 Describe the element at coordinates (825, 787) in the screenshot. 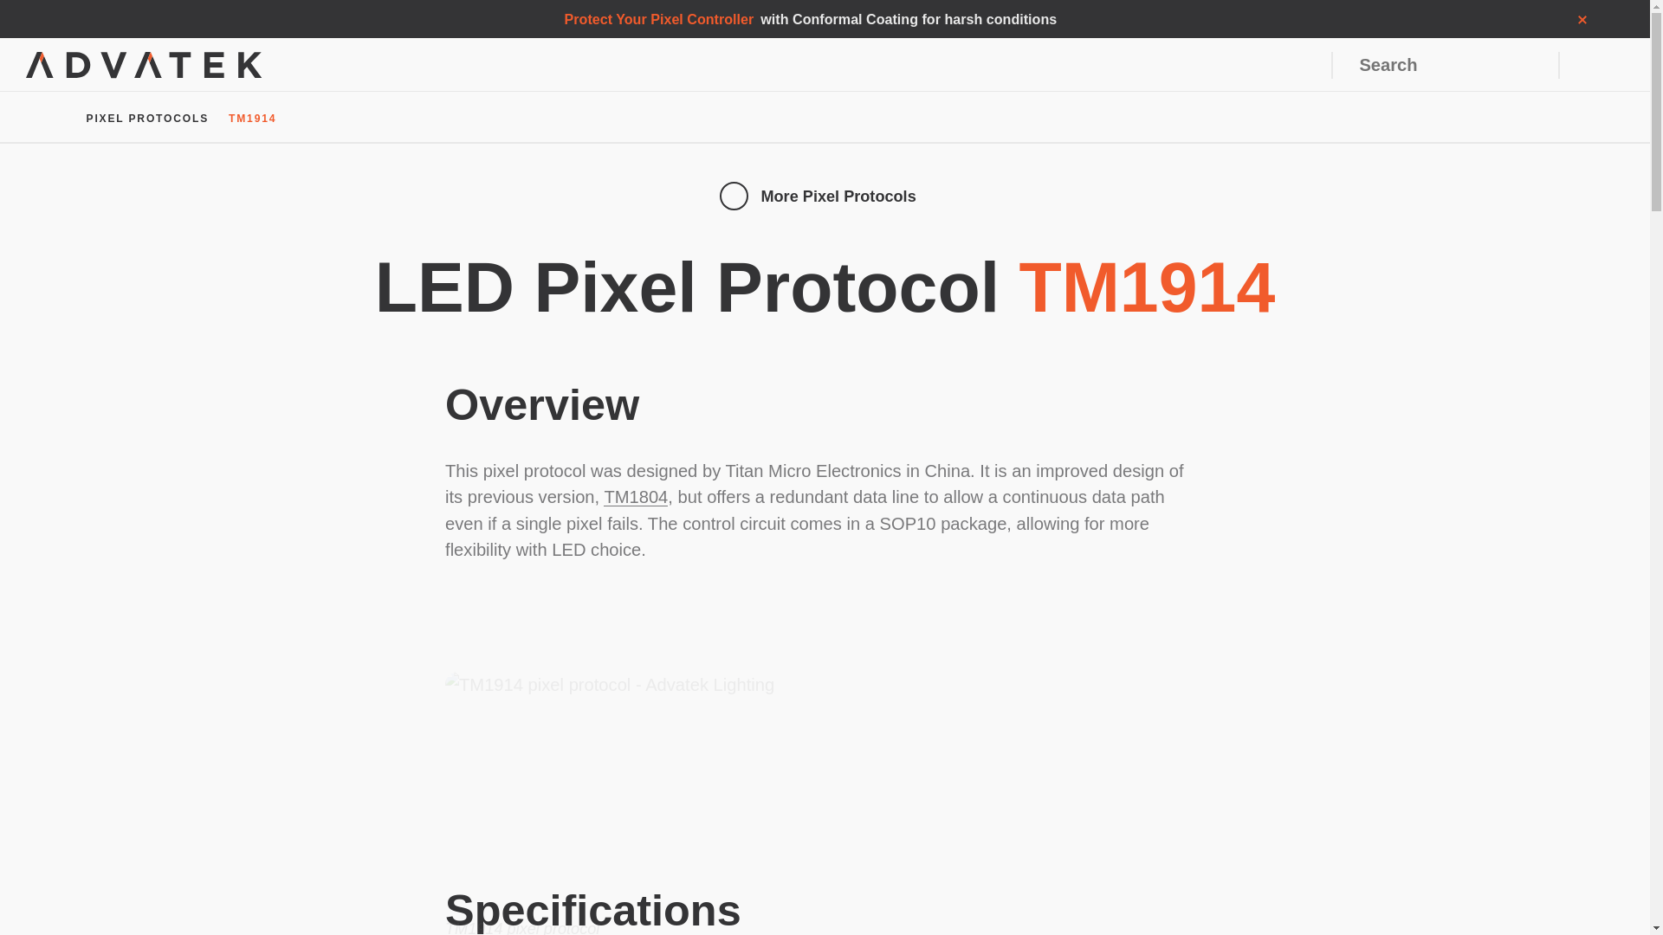

I see `TM1914 pixel protocol` at that location.